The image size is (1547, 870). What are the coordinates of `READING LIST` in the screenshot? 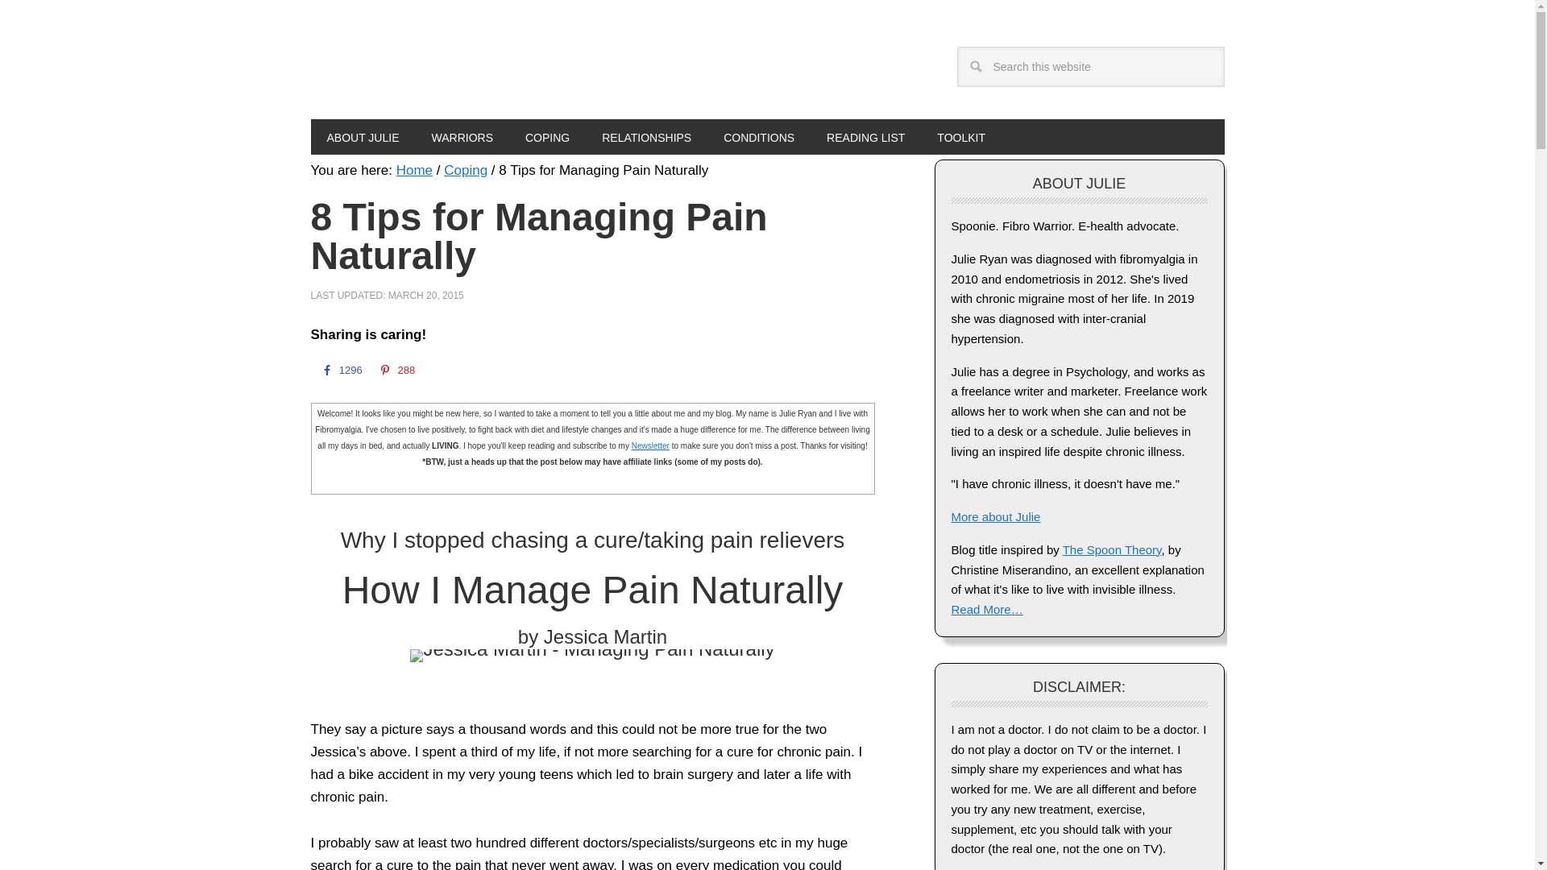 It's located at (865, 137).